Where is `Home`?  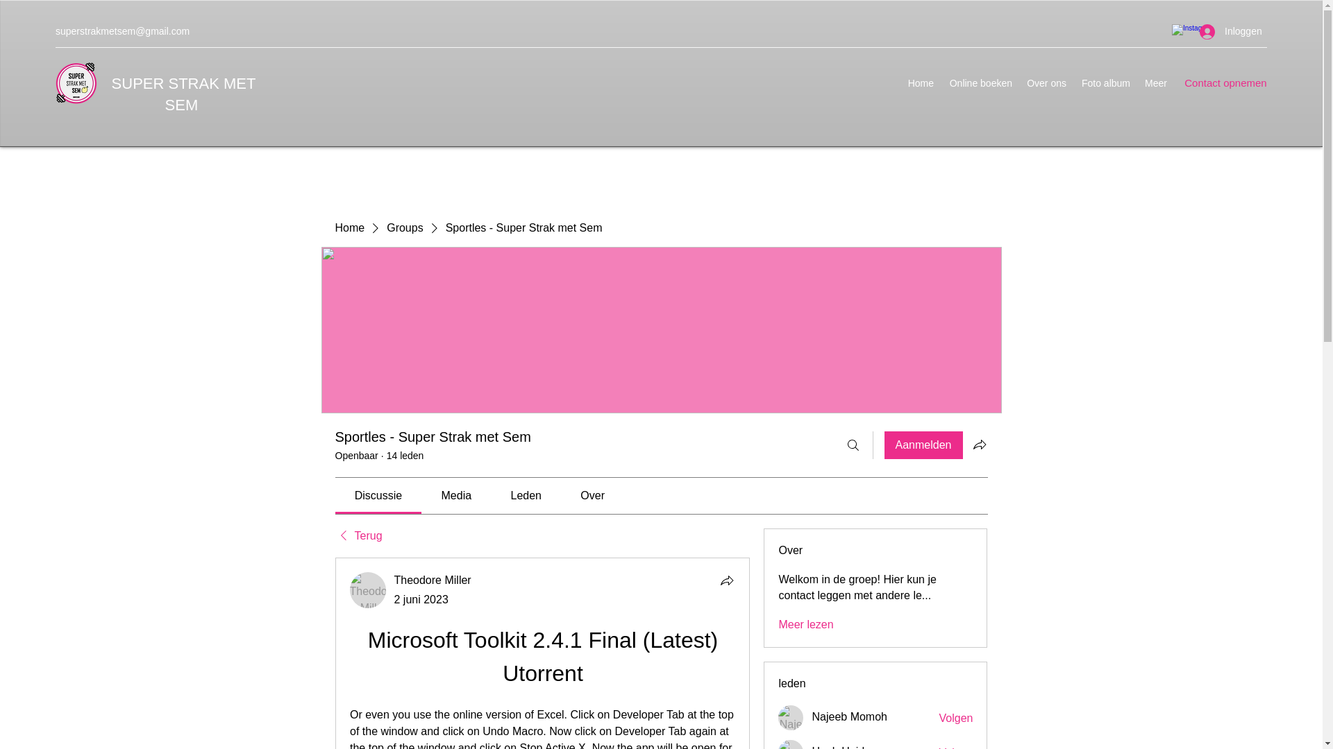 Home is located at coordinates (349, 227).